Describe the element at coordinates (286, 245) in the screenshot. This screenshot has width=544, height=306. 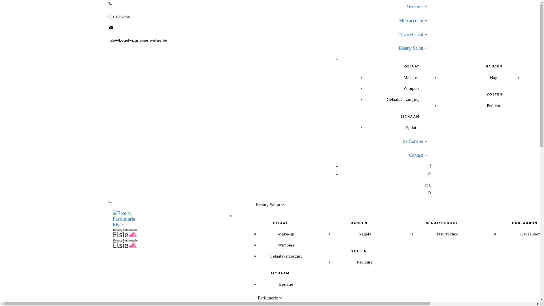
I see `Wimpers` at that location.